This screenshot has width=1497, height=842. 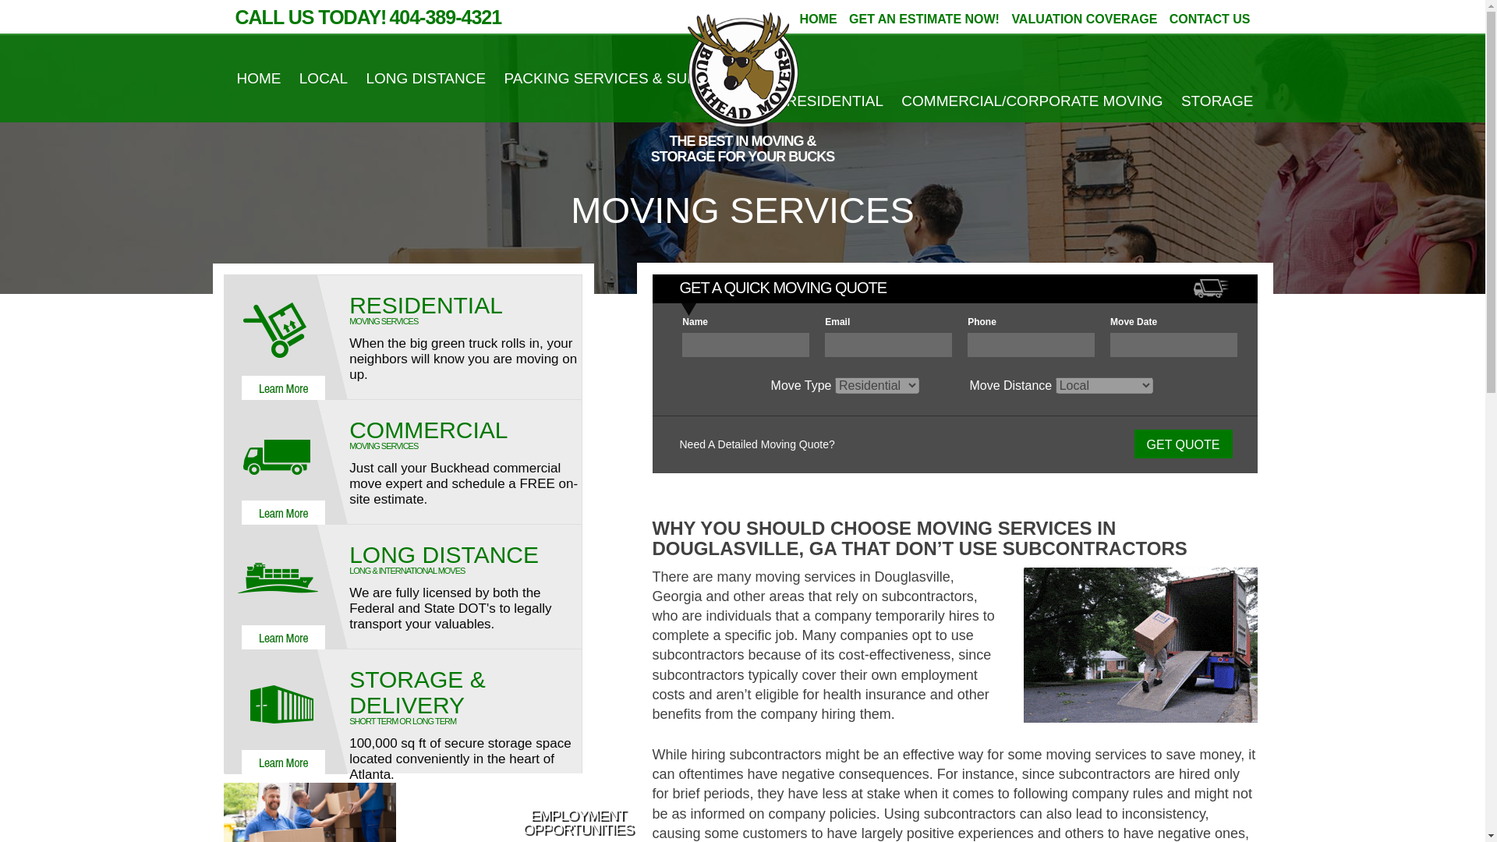 What do you see at coordinates (757, 444) in the screenshot?
I see `Need A Detailed Moving Quote?` at bounding box center [757, 444].